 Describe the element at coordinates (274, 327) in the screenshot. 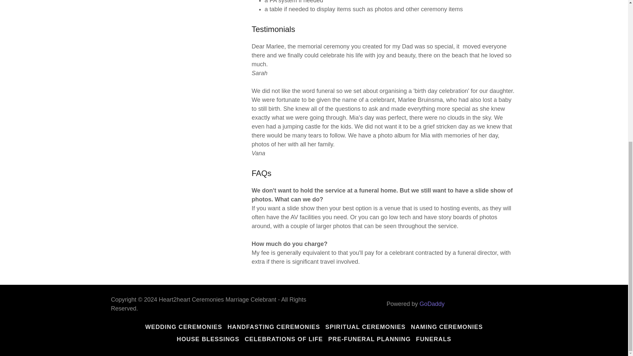

I see `HANDFASTING CEREMONIES` at that location.